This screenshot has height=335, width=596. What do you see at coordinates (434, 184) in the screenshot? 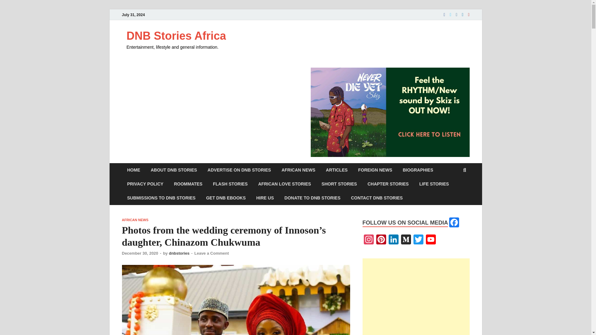
I see `LIFE STORIES` at bounding box center [434, 184].